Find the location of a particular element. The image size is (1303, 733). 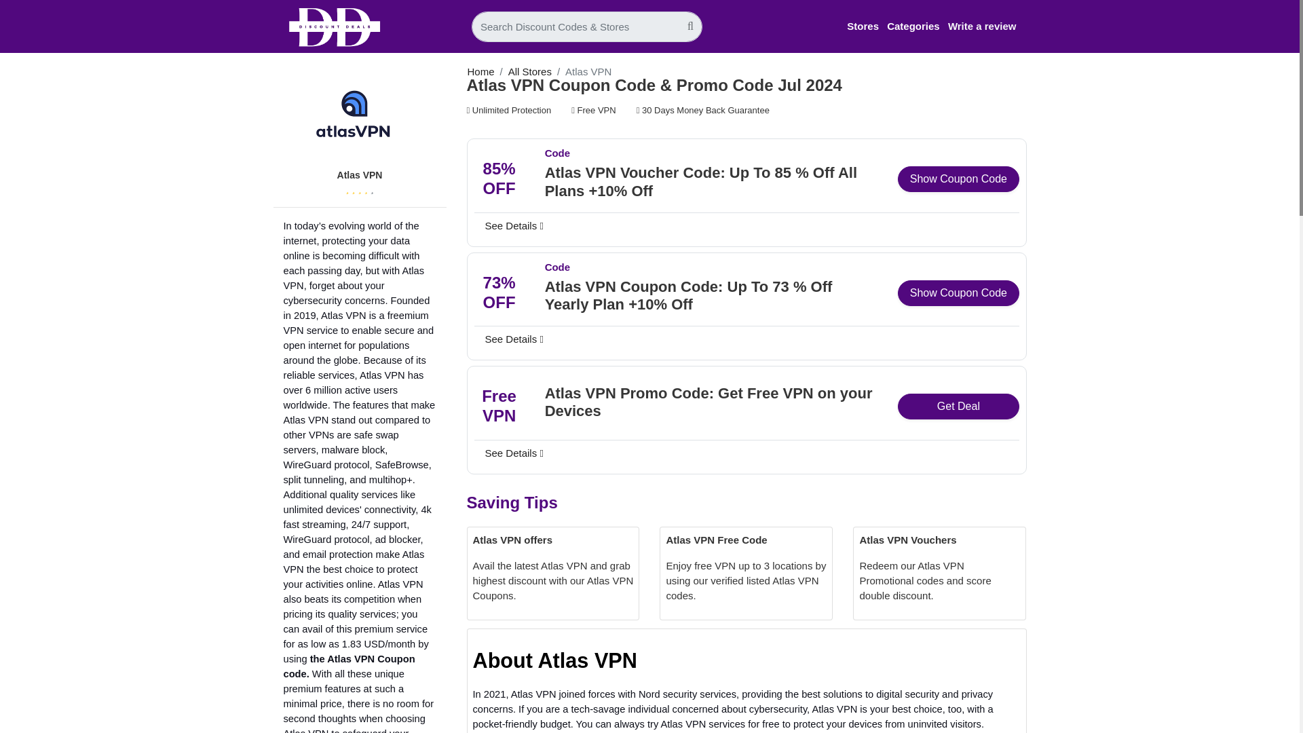

Categories is located at coordinates (913, 26).